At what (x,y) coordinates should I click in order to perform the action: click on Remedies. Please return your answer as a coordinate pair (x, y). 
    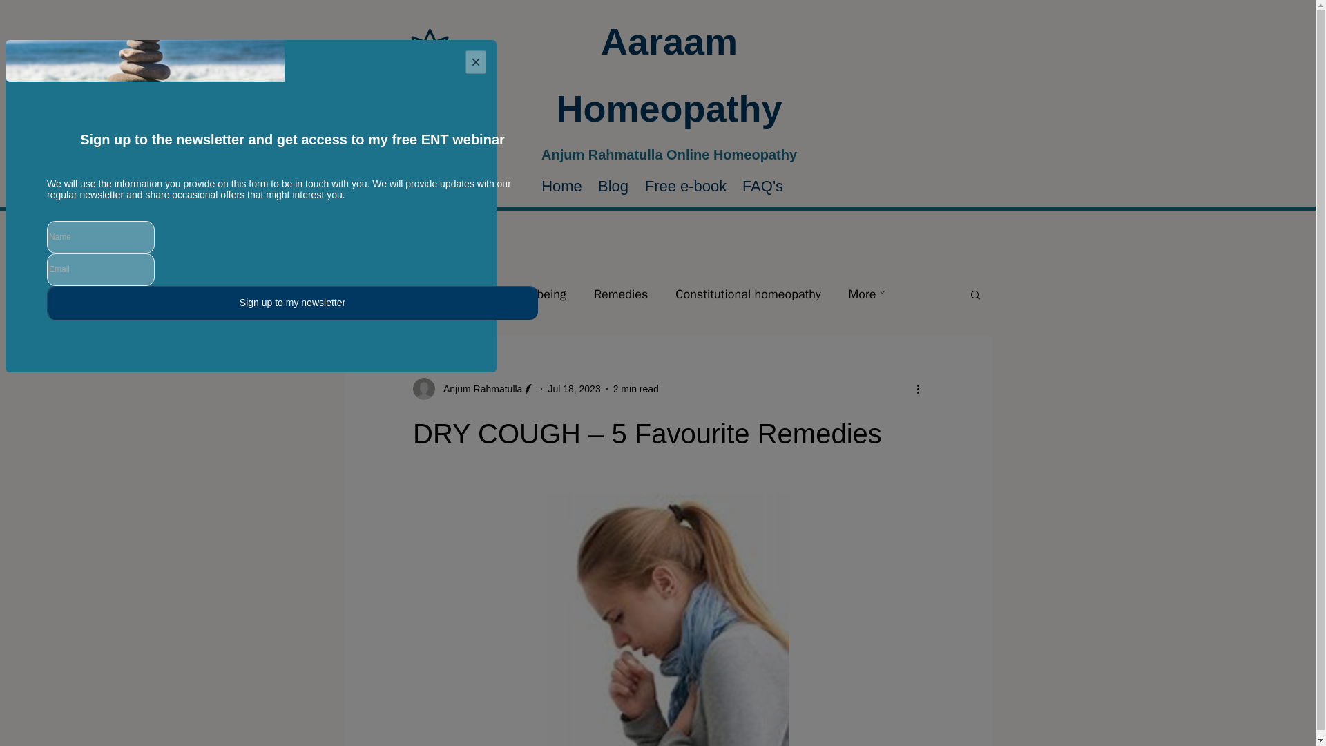
    Looking at the image, I should click on (621, 294).